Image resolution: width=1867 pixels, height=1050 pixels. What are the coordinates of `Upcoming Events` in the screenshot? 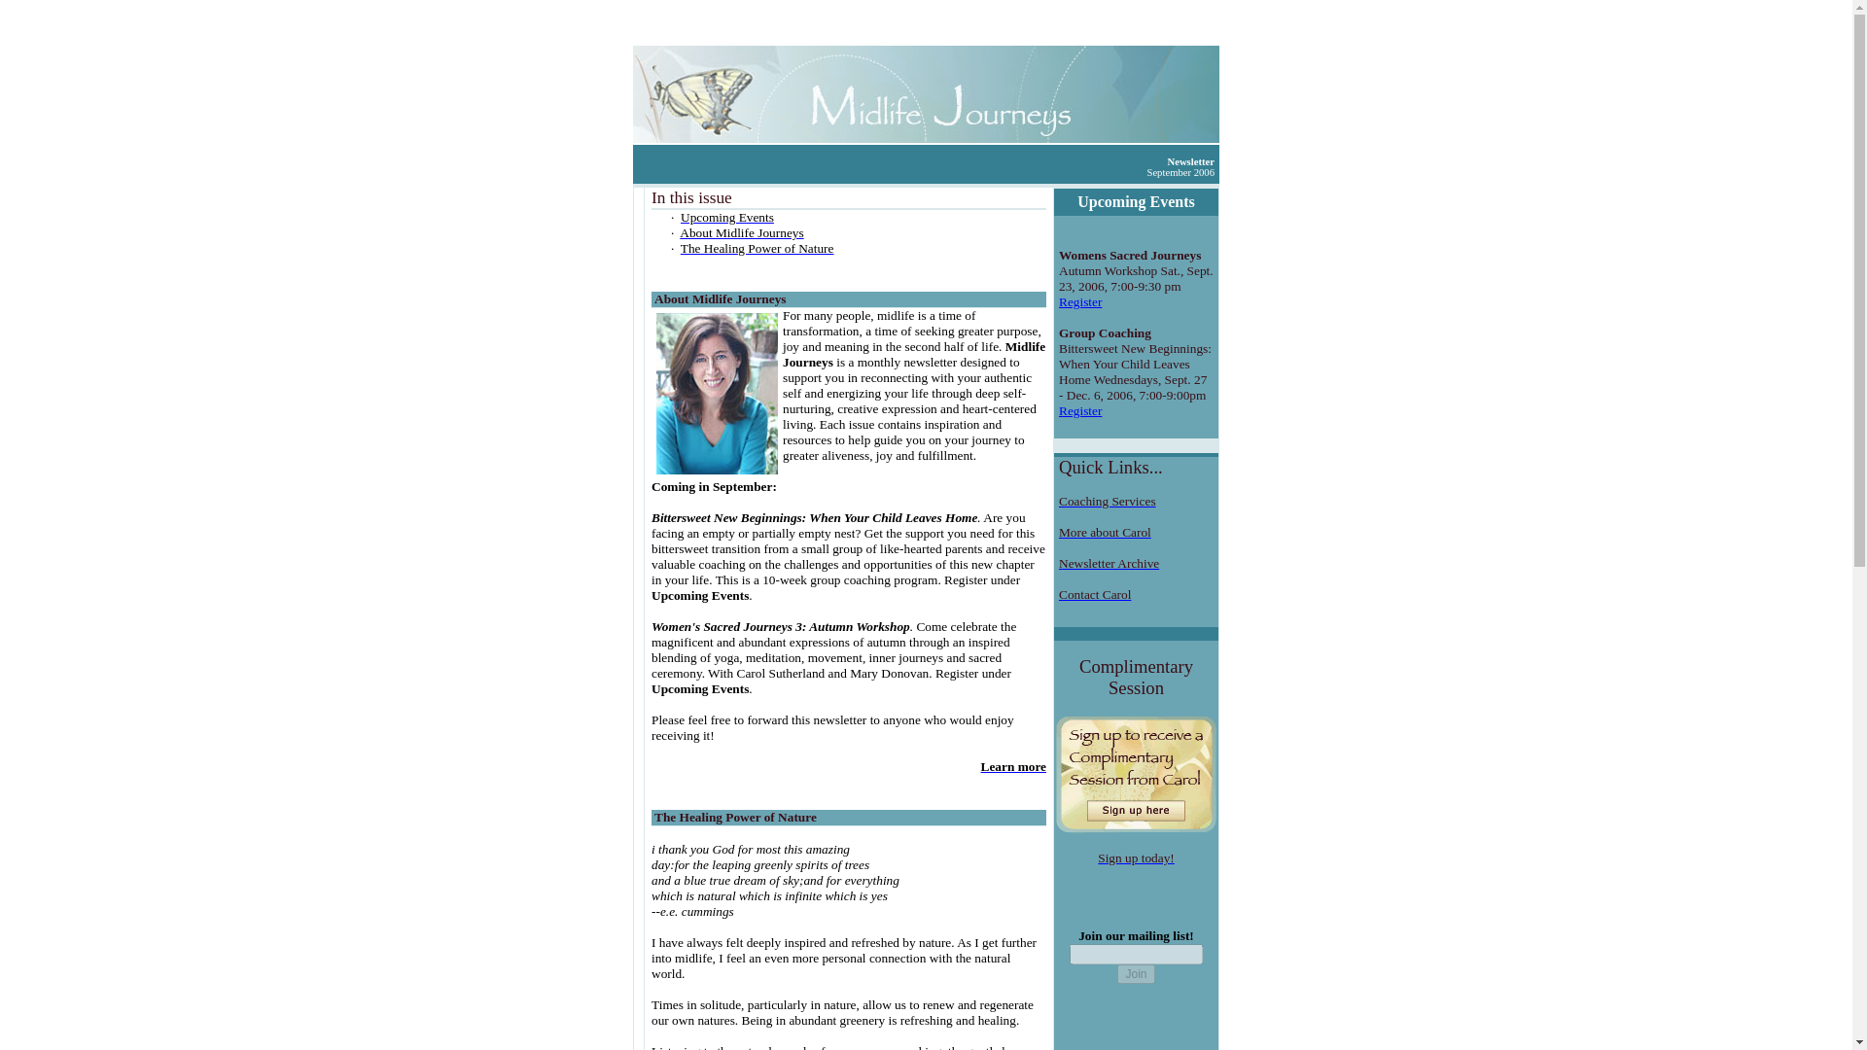 It's located at (727, 218).